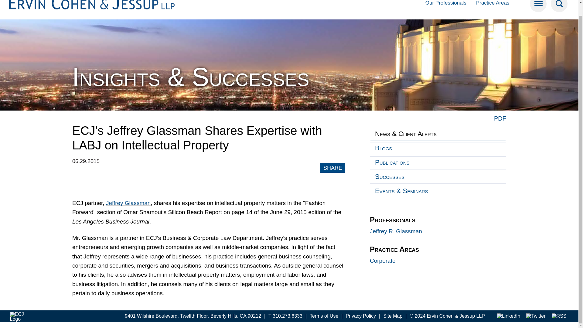 The height and width of the screenshot is (328, 583). What do you see at coordinates (438, 148) in the screenshot?
I see `Blogs` at bounding box center [438, 148].